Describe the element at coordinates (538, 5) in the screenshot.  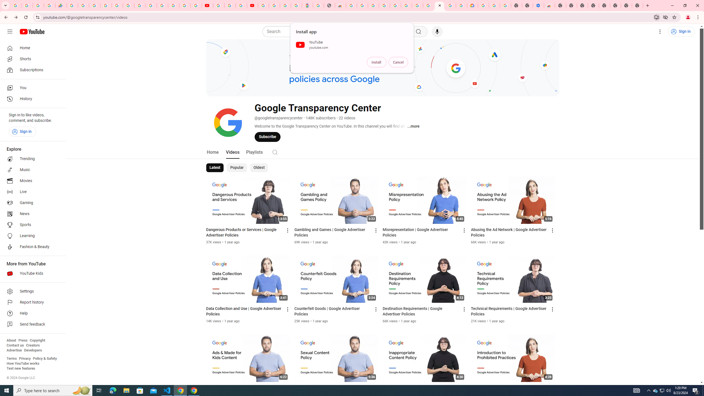
I see `Settings - Accessibility` at that location.